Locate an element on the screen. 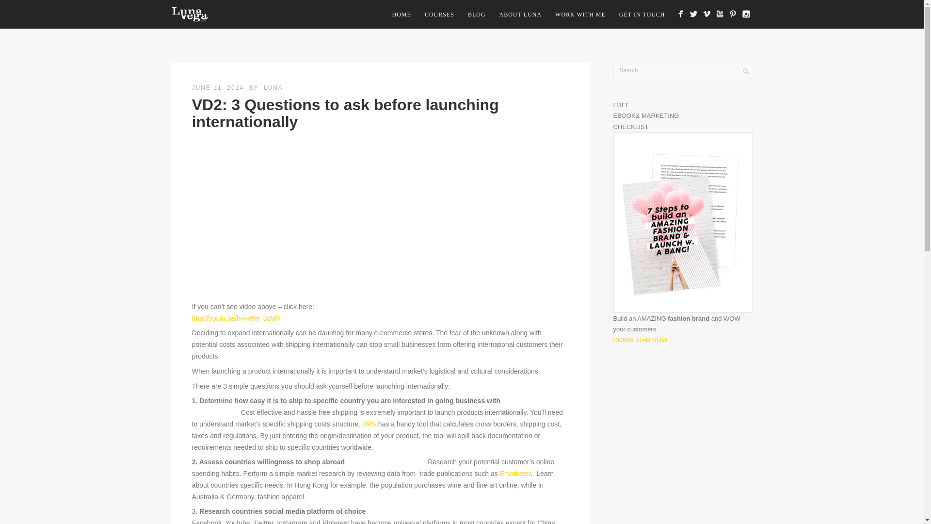  Pinterest is located at coordinates (732, 14).